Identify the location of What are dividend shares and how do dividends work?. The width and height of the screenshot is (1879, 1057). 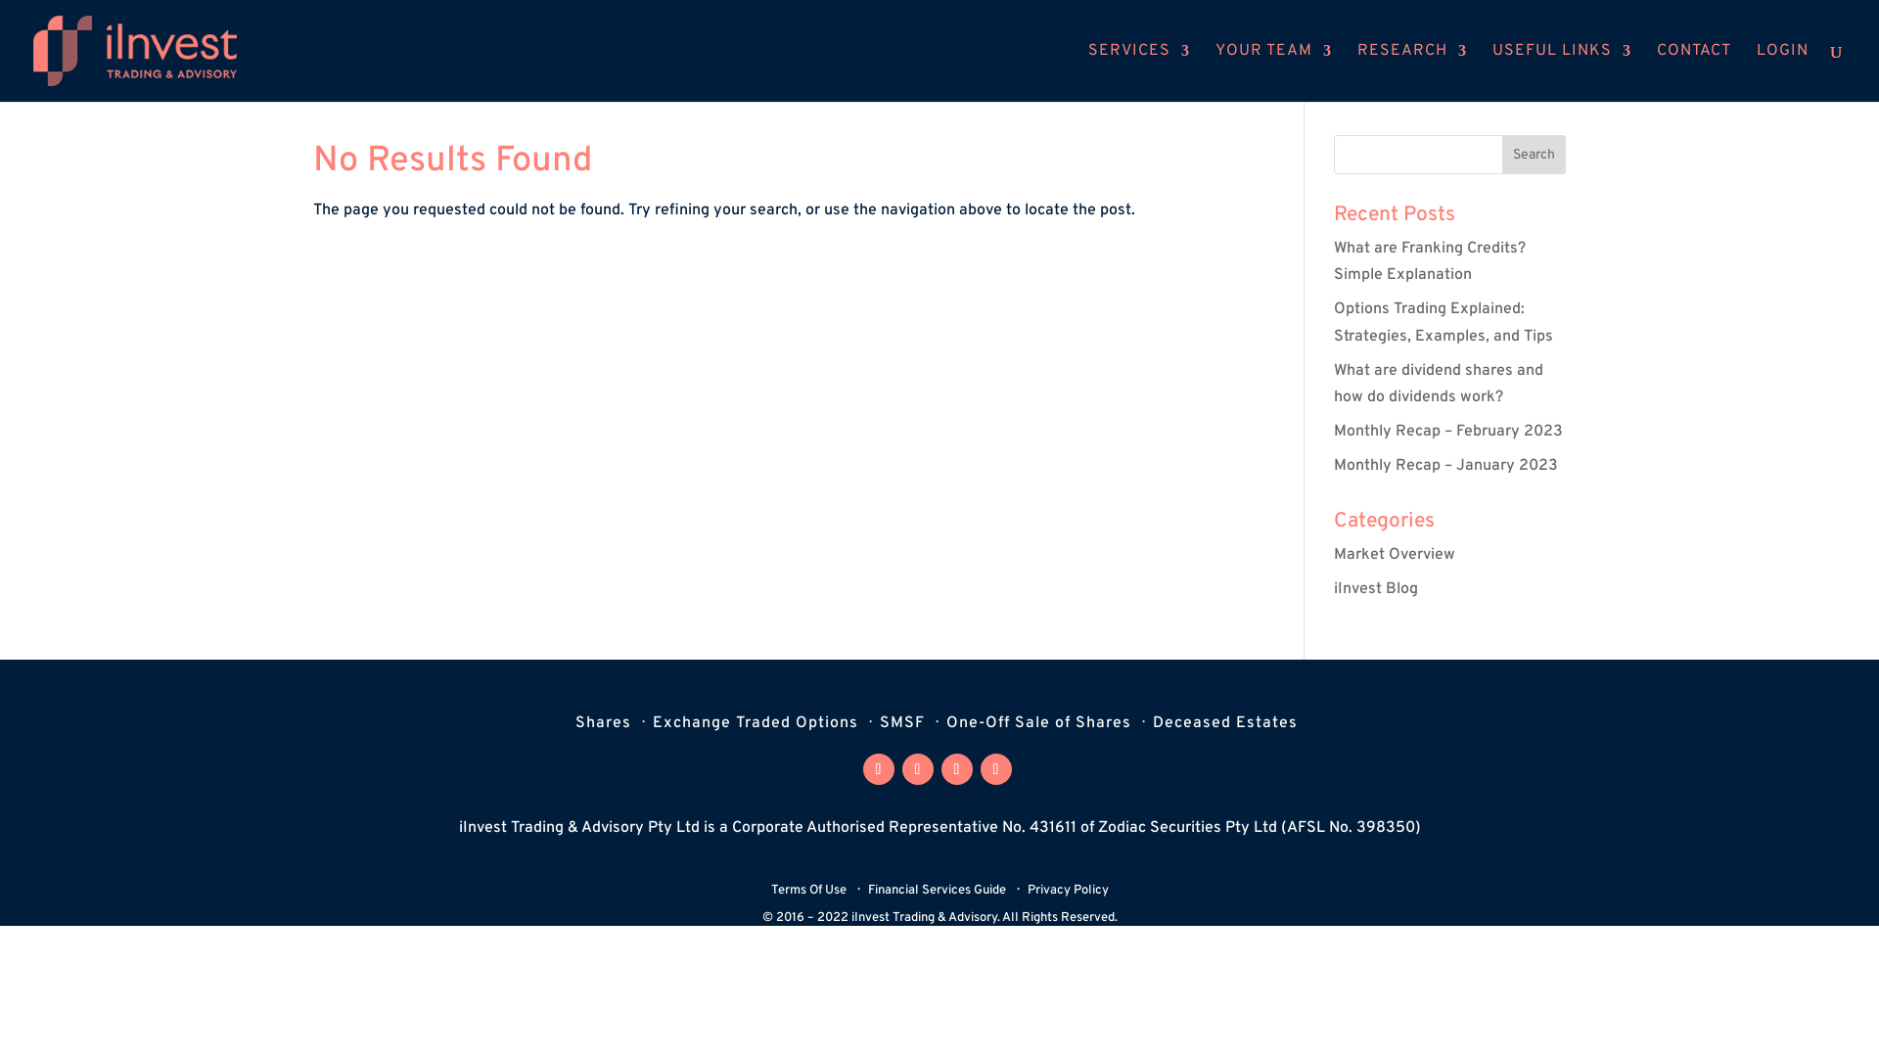
(1439, 384).